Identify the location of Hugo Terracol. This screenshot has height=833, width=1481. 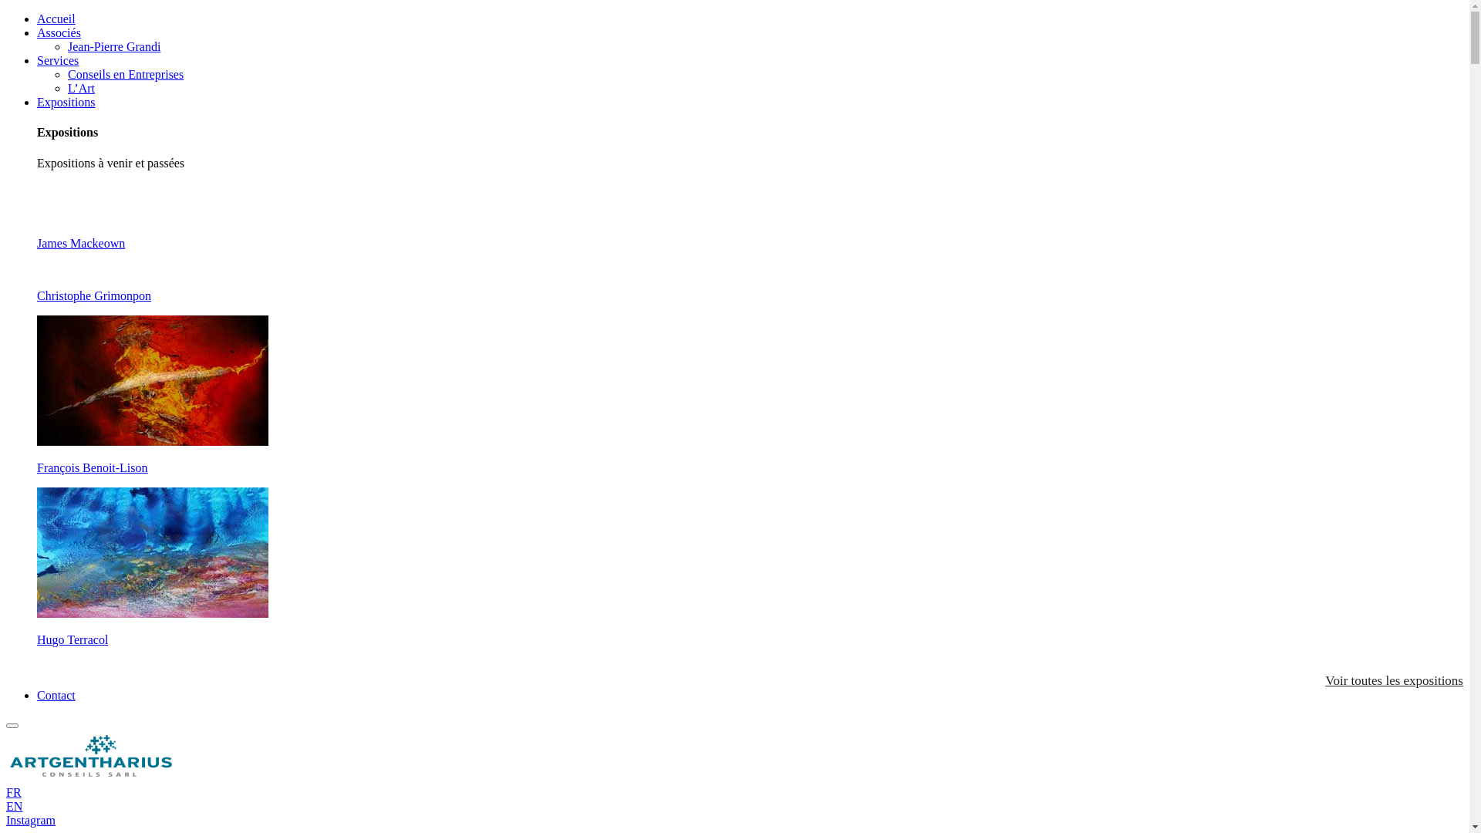
(750, 627).